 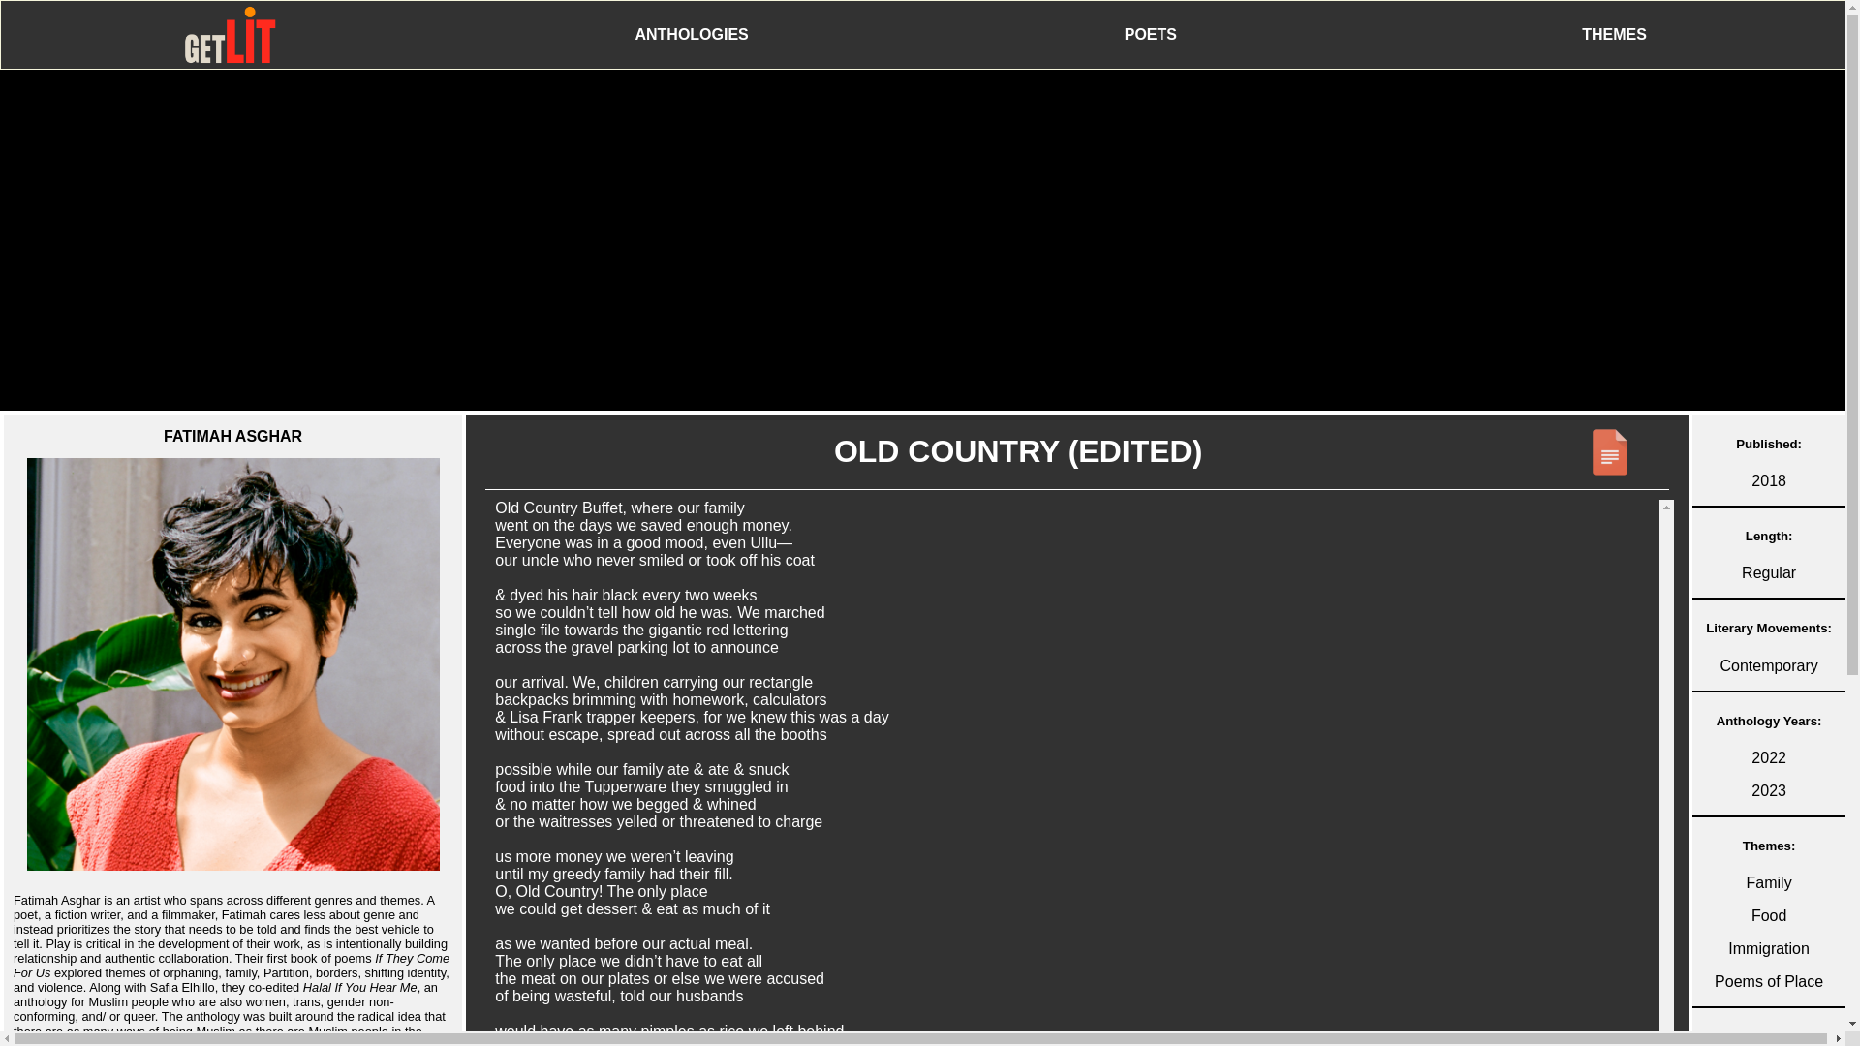 I want to click on POETS, so click(x=1150, y=35).